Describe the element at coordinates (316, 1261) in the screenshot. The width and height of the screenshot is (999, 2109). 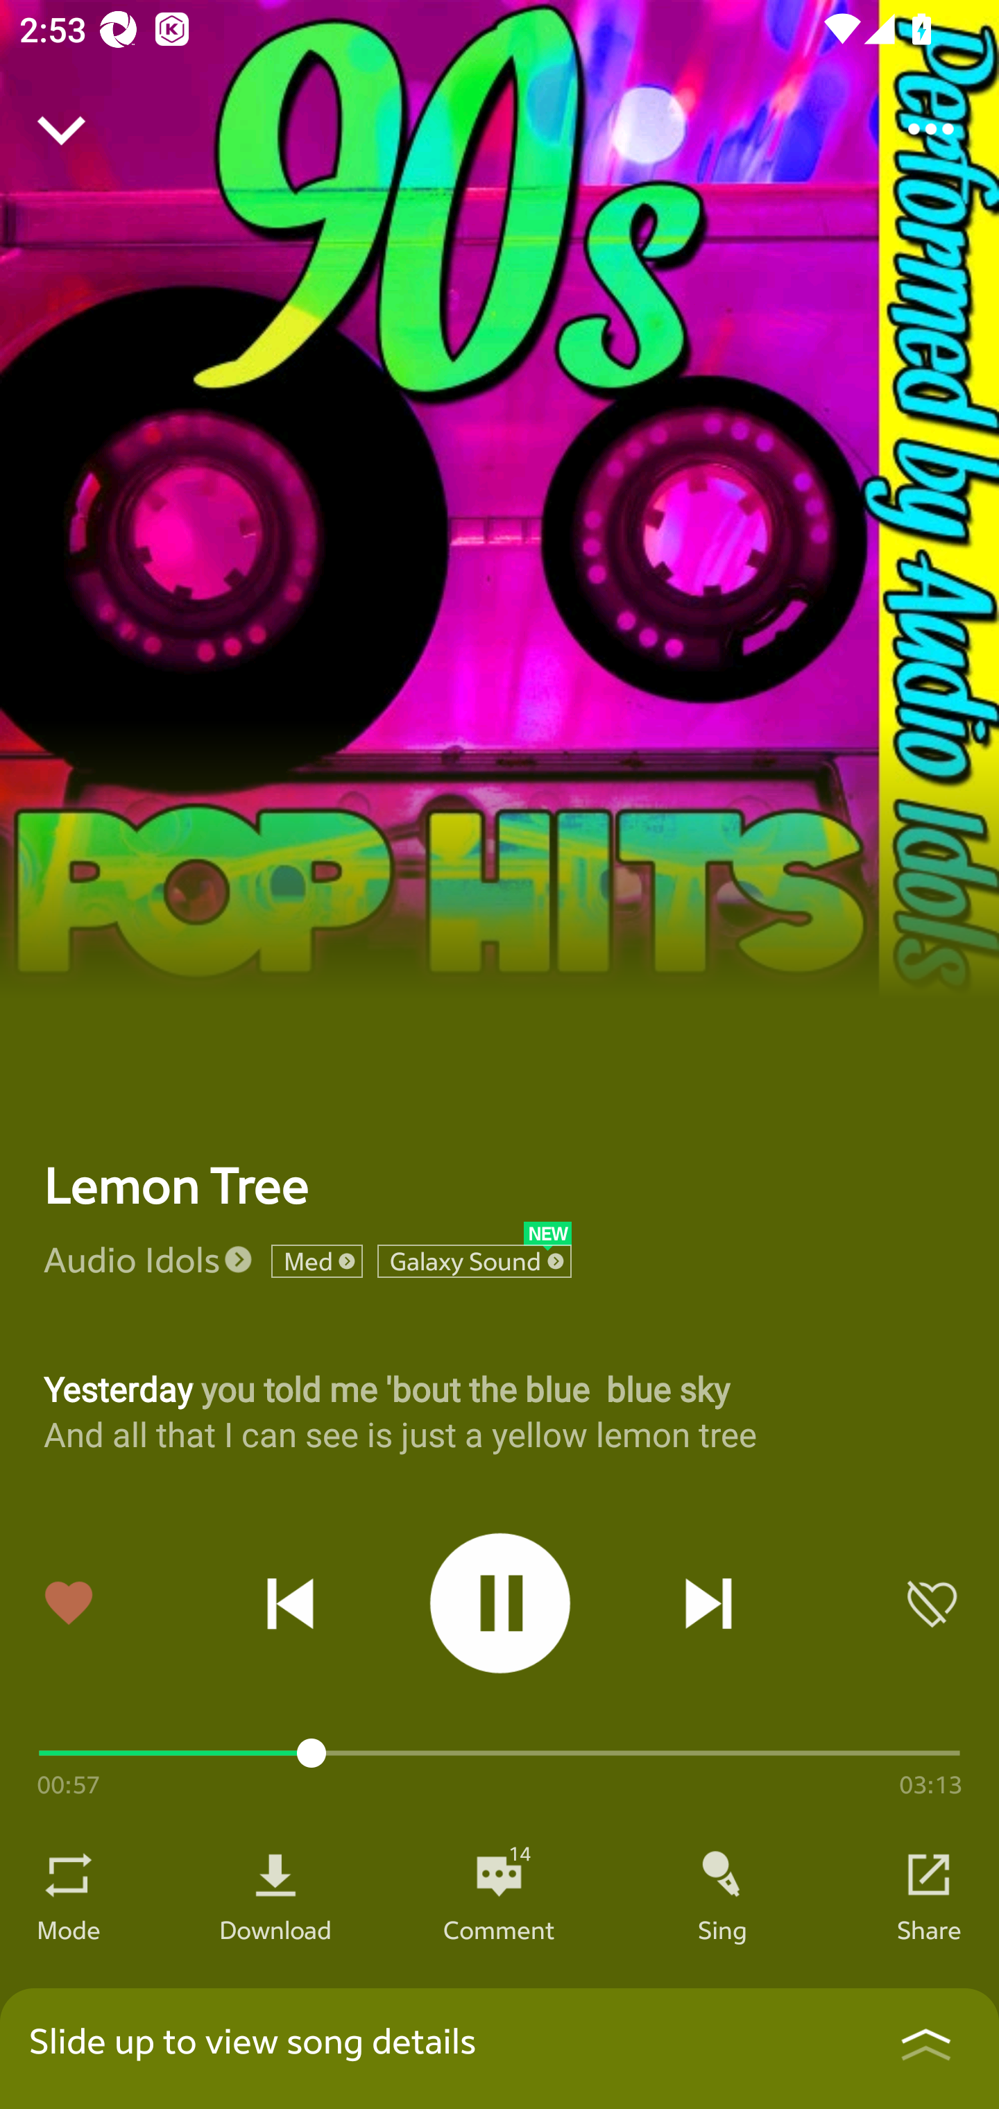
I see `Med` at that location.